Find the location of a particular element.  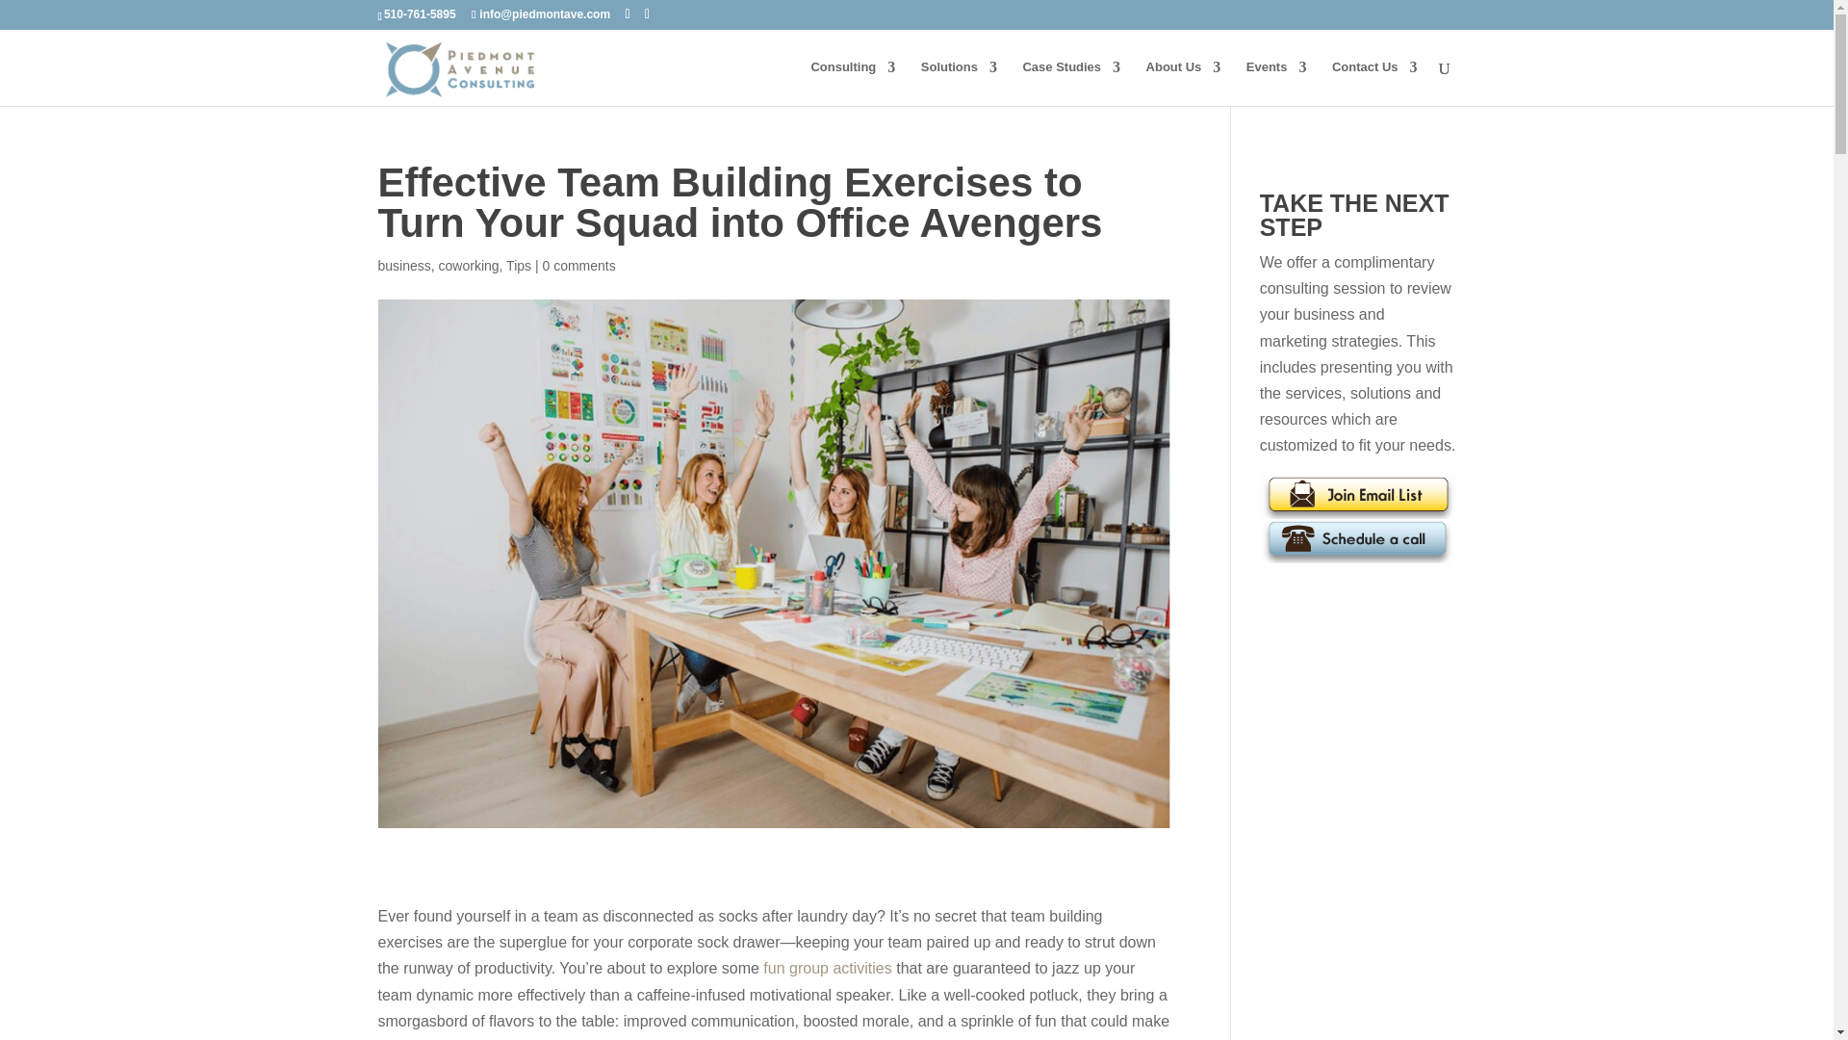

Case Studies is located at coordinates (1070, 83).